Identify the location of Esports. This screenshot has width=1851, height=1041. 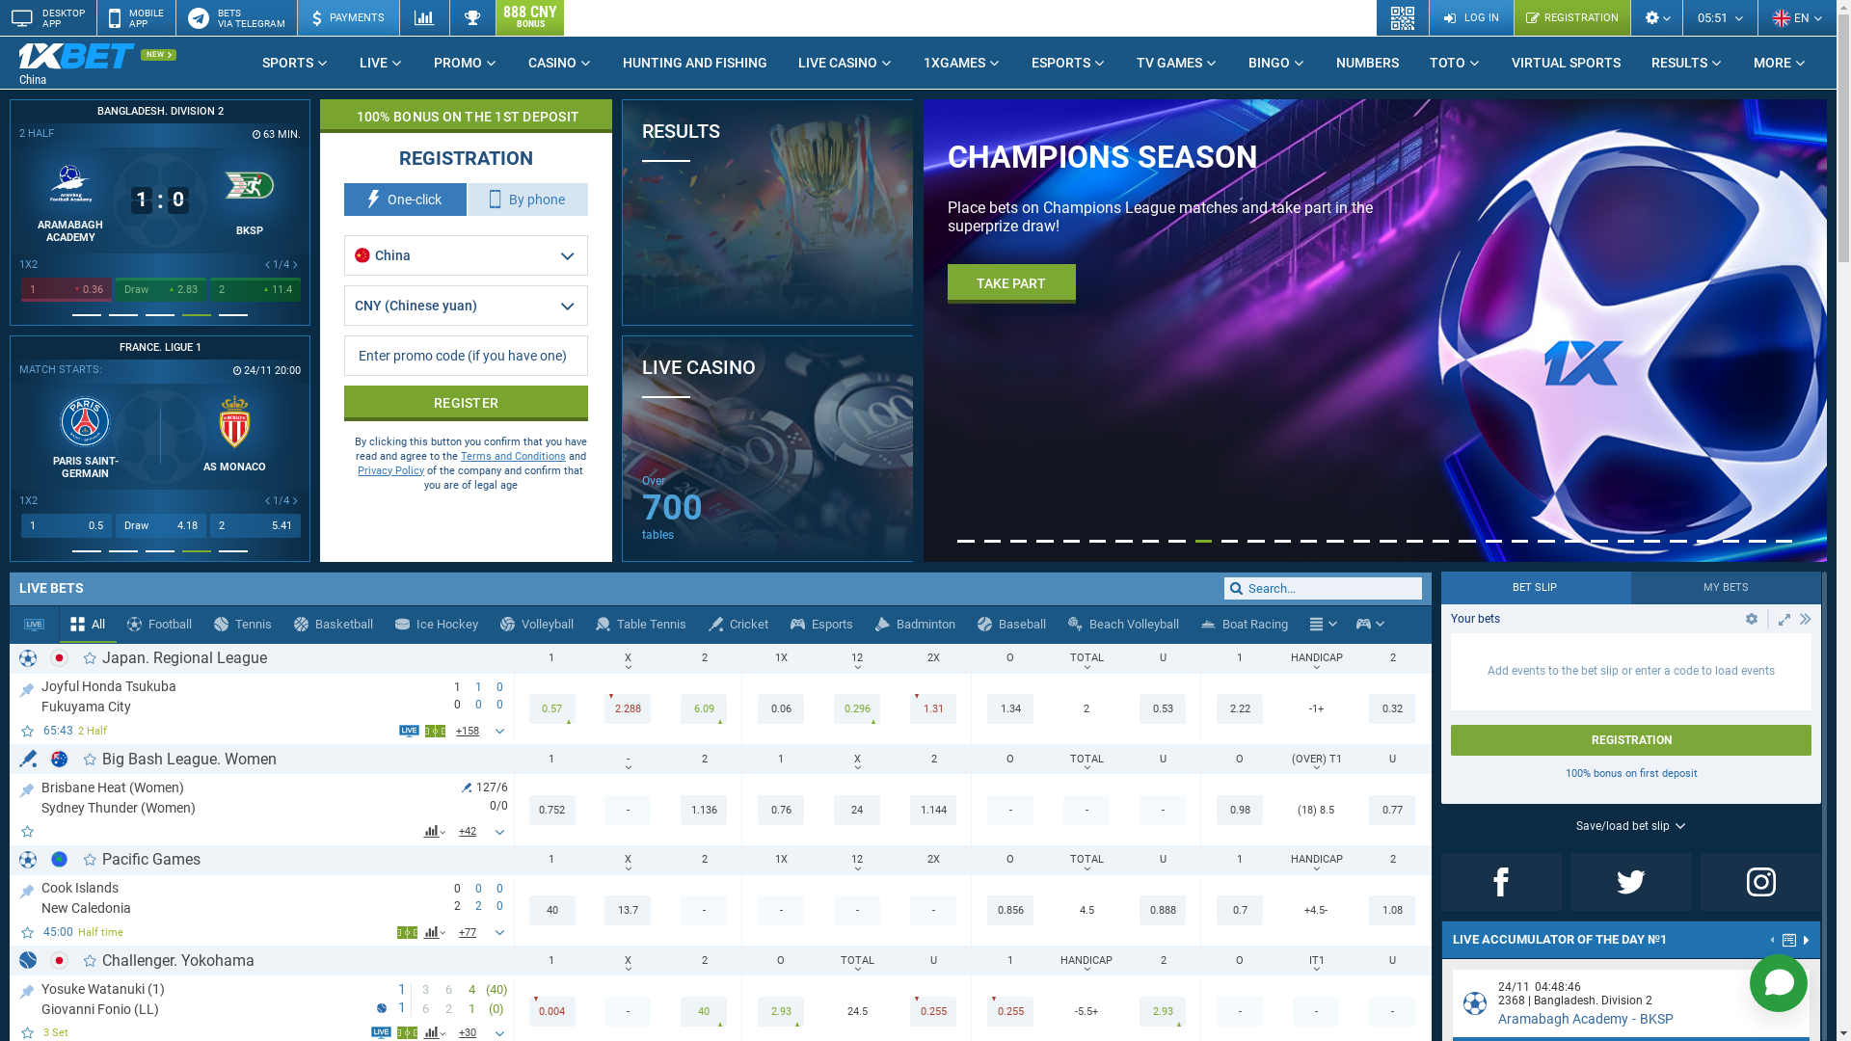
(822, 625).